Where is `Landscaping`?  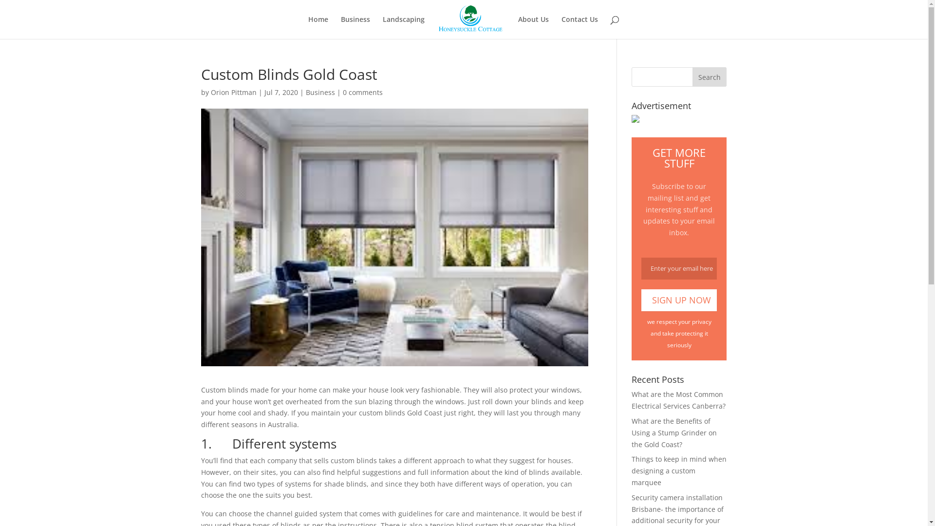
Landscaping is located at coordinates (404, 27).